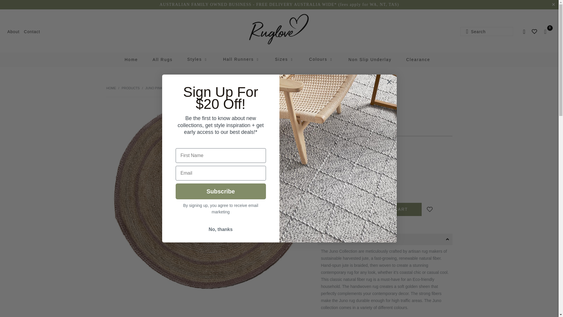 The height and width of the screenshot is (317, 563). What do you see at coordinates (130, 88) in the screenshot?
I see `Products` at bounding box center [130, 88].